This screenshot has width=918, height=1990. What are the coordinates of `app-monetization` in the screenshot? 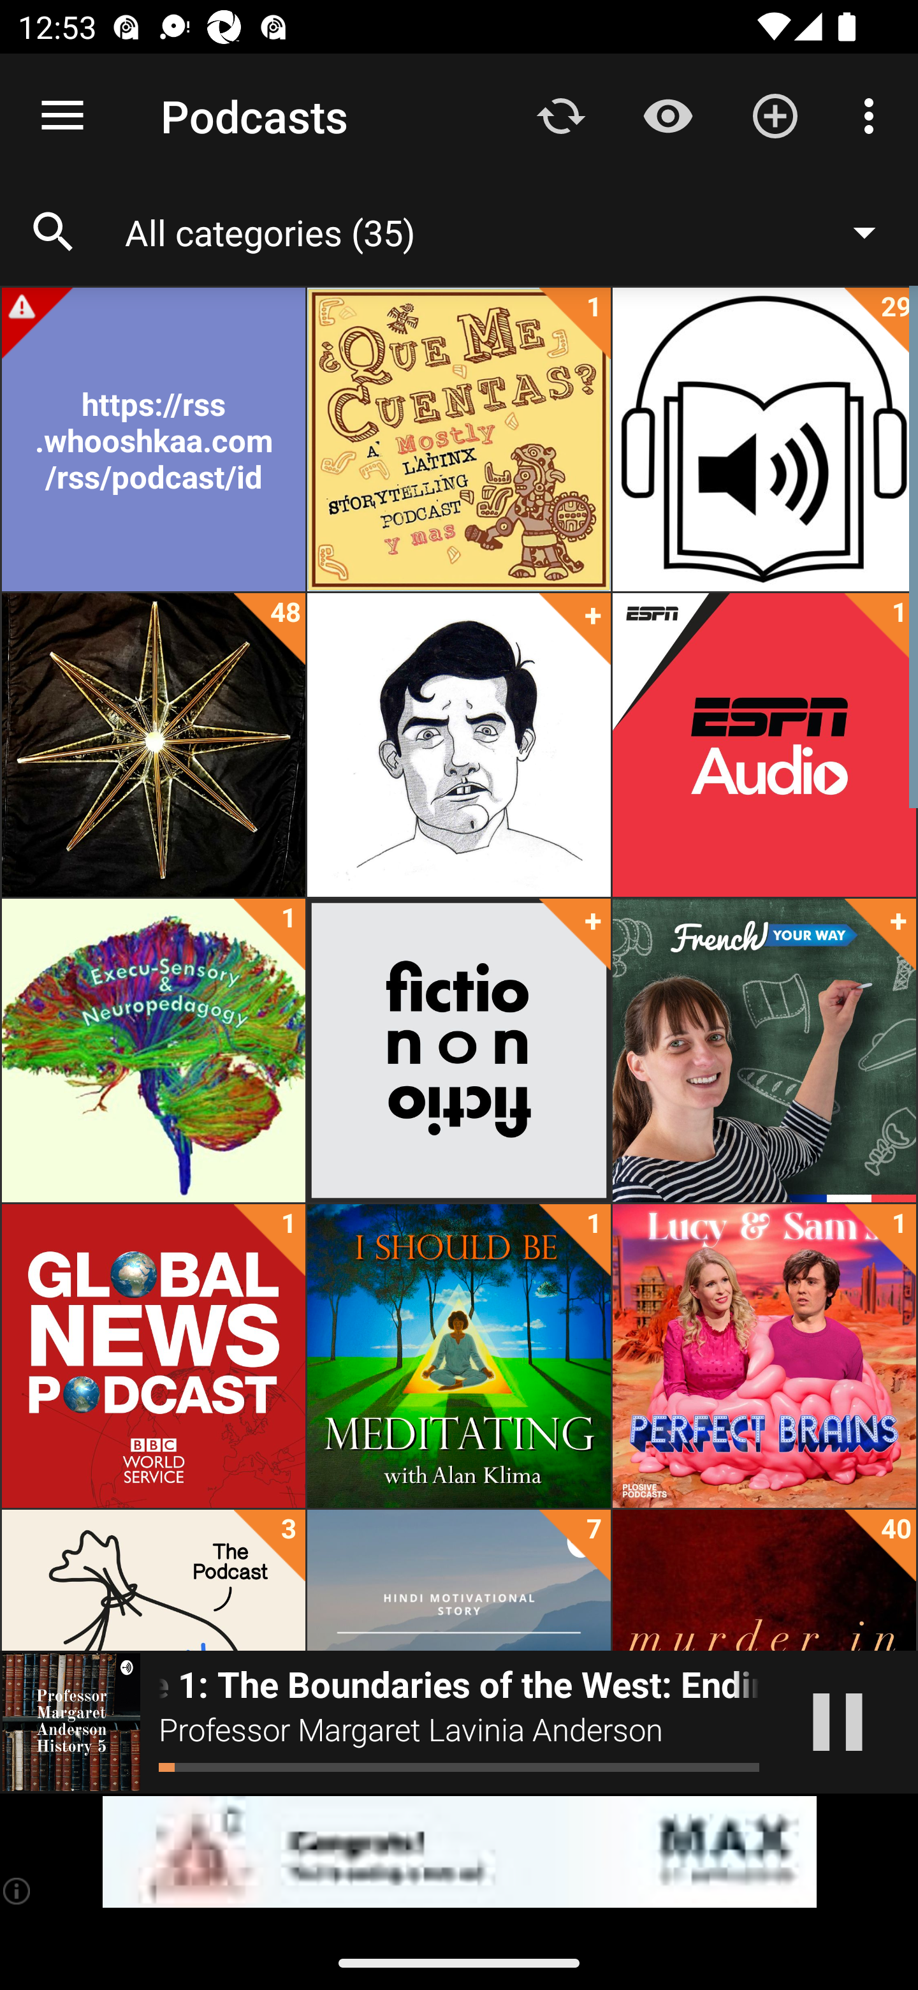 It's located at (459, 1852).